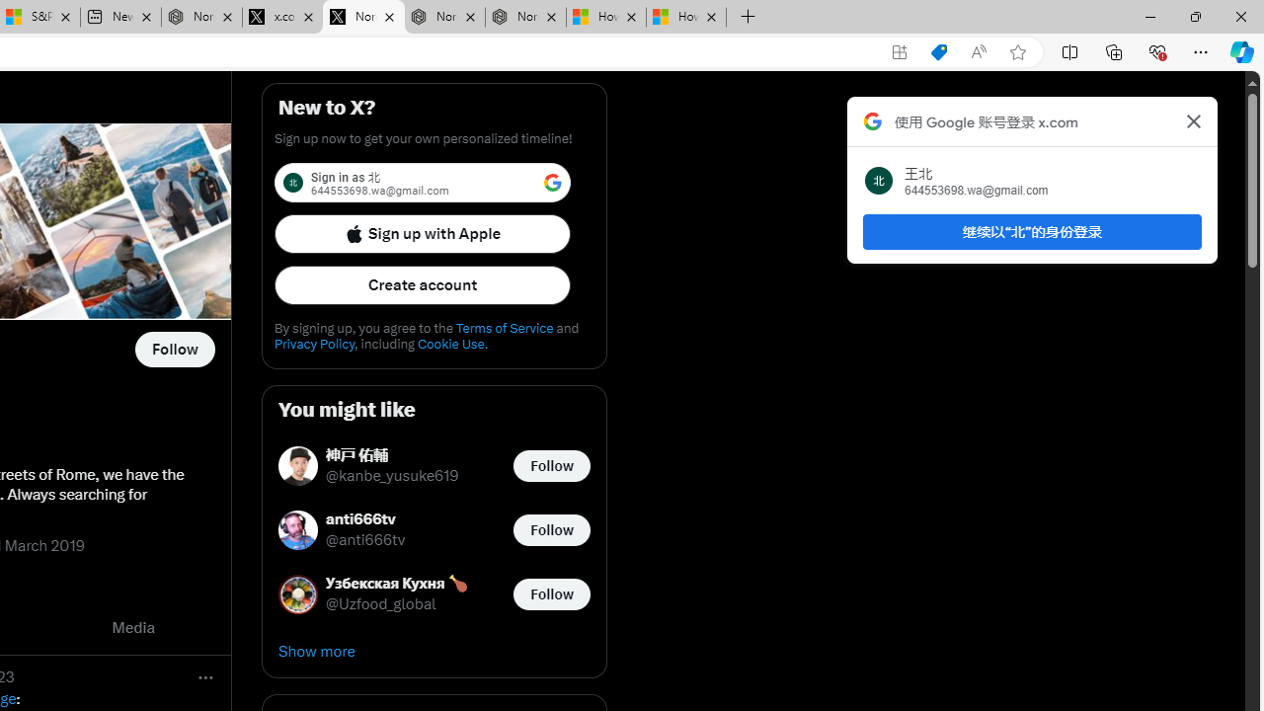 The width and height of the screenshot is (1264, 711). Describe the element at coordinates (551, 466) in the screenshot. I see `Follow @kanbe_yusuke619` at that location.